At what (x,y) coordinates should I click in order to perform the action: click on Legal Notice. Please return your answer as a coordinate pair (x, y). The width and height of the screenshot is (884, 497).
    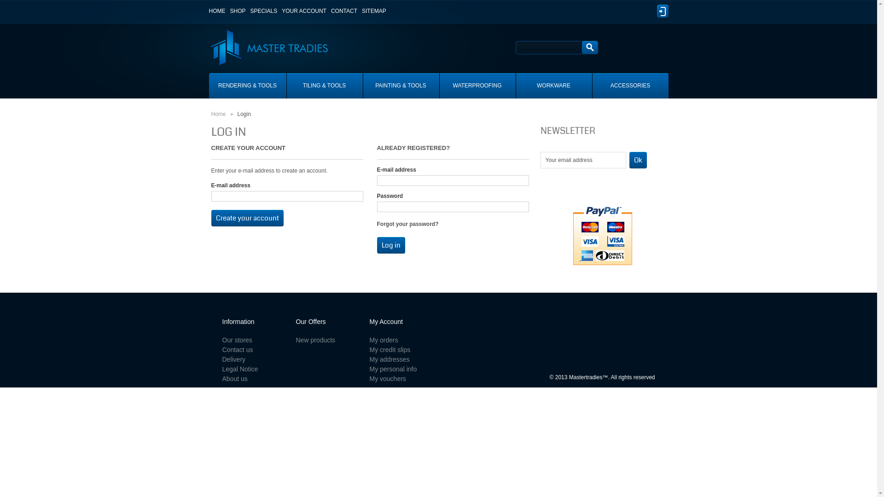
    Looking at the image, I should click on (240, 369).